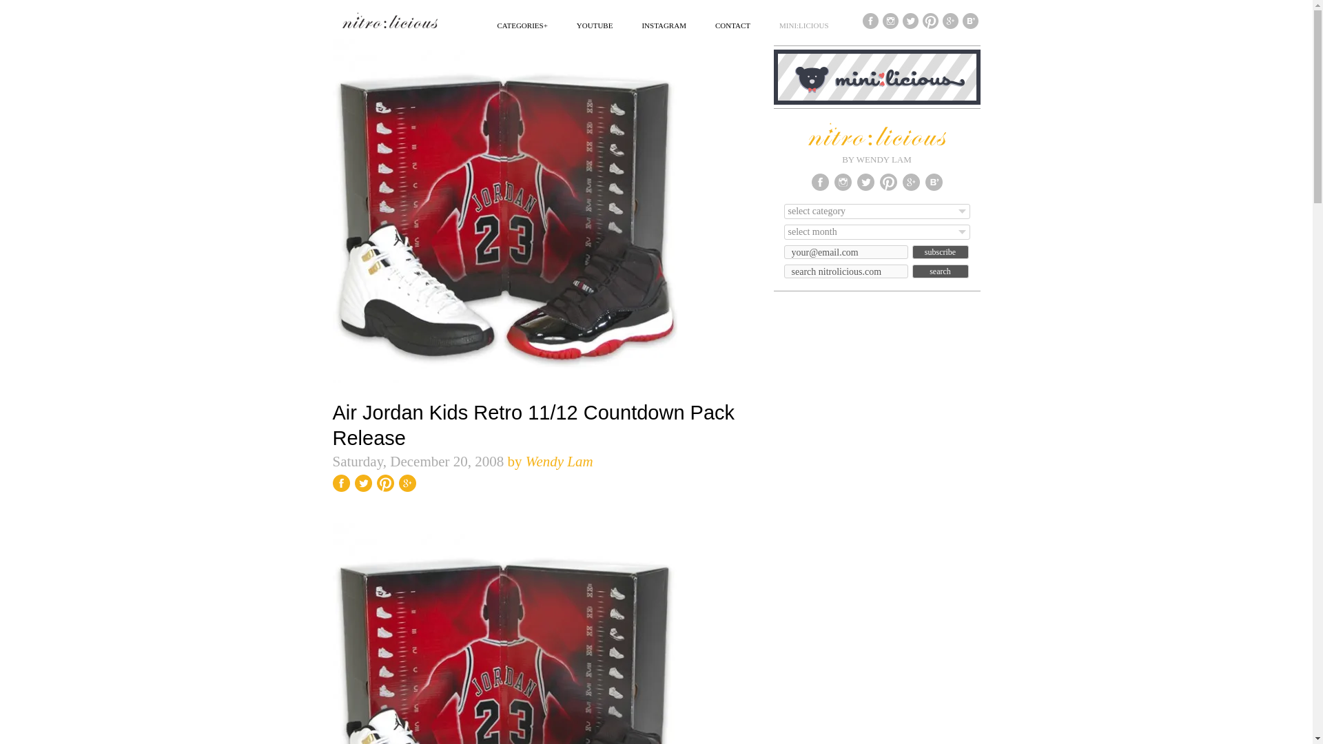 This screenshot has height=744, width=1323. What do you see at coordinates (732, 25) in the screenshot?
I see `CONTACT` at bounding box center [732, 25].